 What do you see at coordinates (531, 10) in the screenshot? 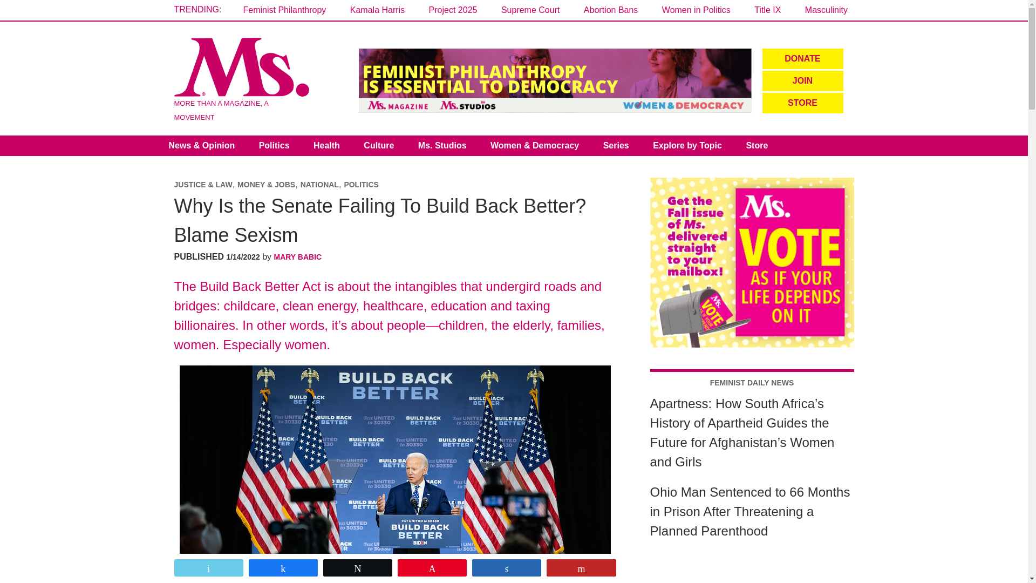
I see `Supreme Court` at bounding box center [531, 10].